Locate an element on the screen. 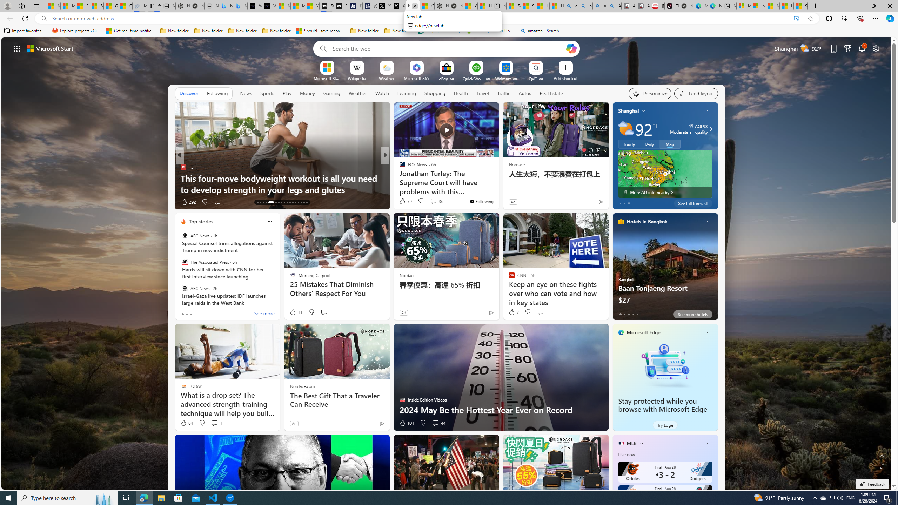 The image size is (898, 505). This story is trending is located at coordinates (158, 203).